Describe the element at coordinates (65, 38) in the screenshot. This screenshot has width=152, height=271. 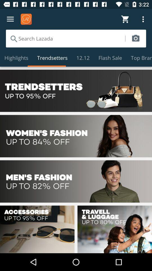
I see `input a search string` at that location.